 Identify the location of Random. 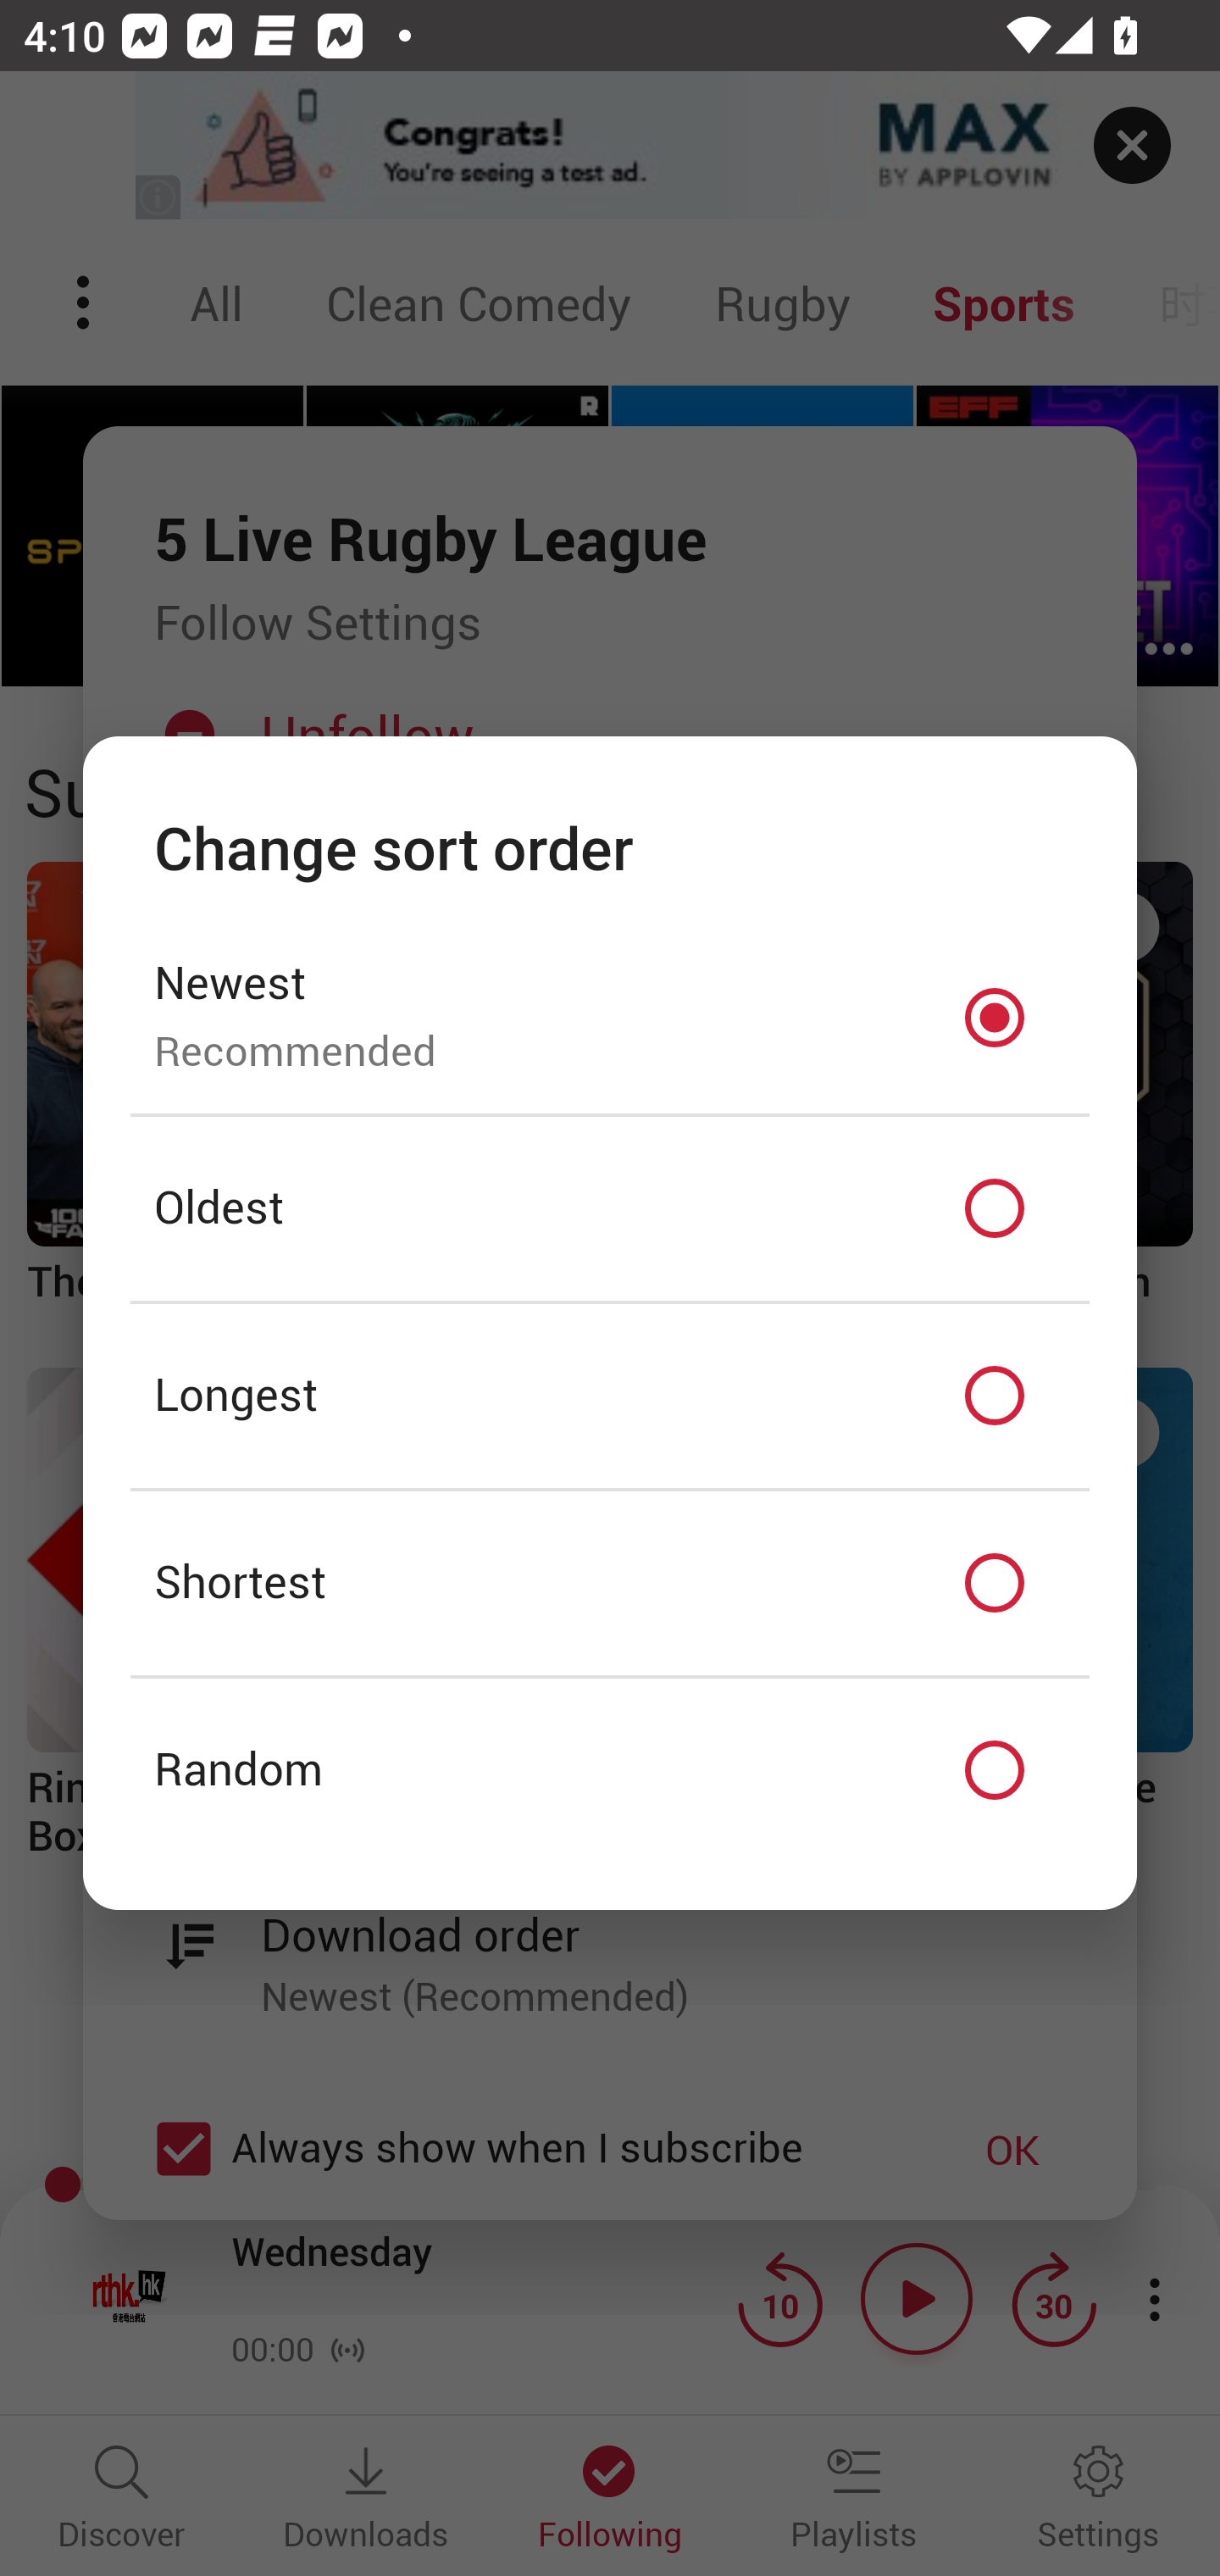
(610, 1771).